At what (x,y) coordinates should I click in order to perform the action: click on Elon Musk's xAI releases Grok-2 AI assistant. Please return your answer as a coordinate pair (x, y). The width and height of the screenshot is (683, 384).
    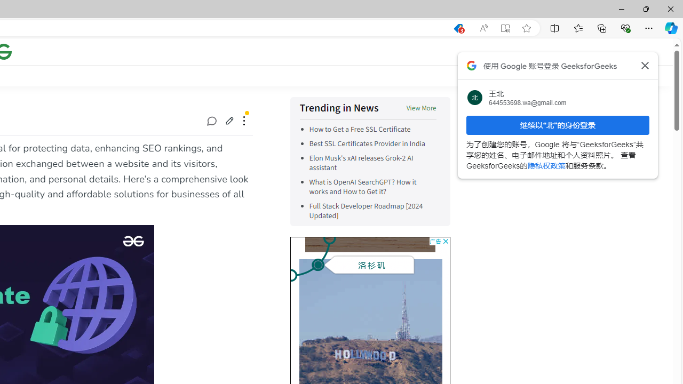
    Looking at the image, I should click on (361, 163).